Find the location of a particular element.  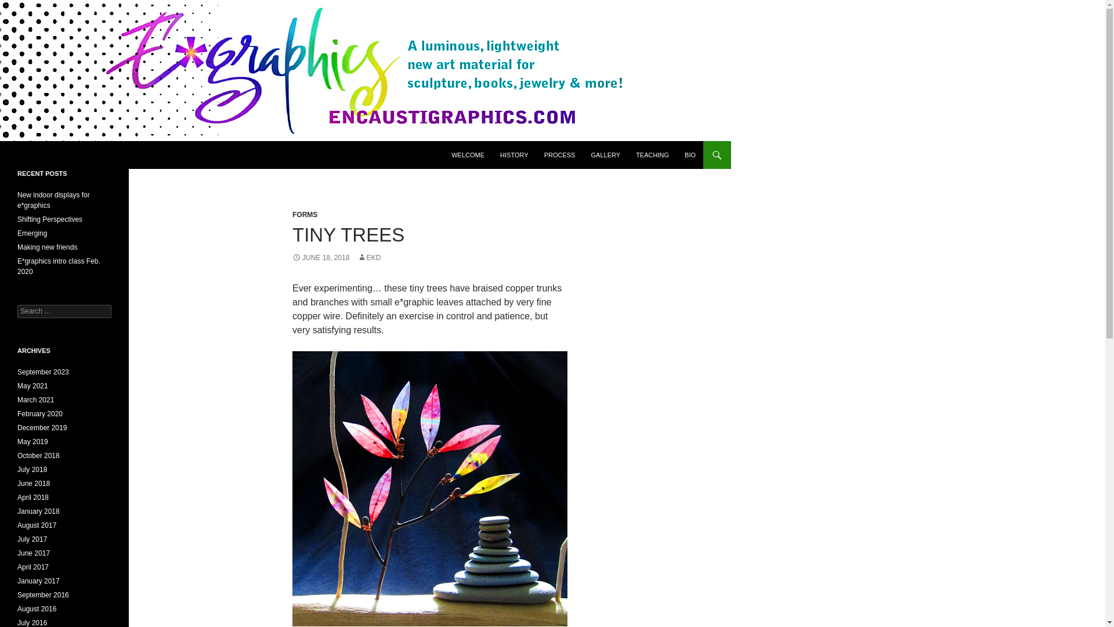

Making new friends is located at coordinates (47, 247).